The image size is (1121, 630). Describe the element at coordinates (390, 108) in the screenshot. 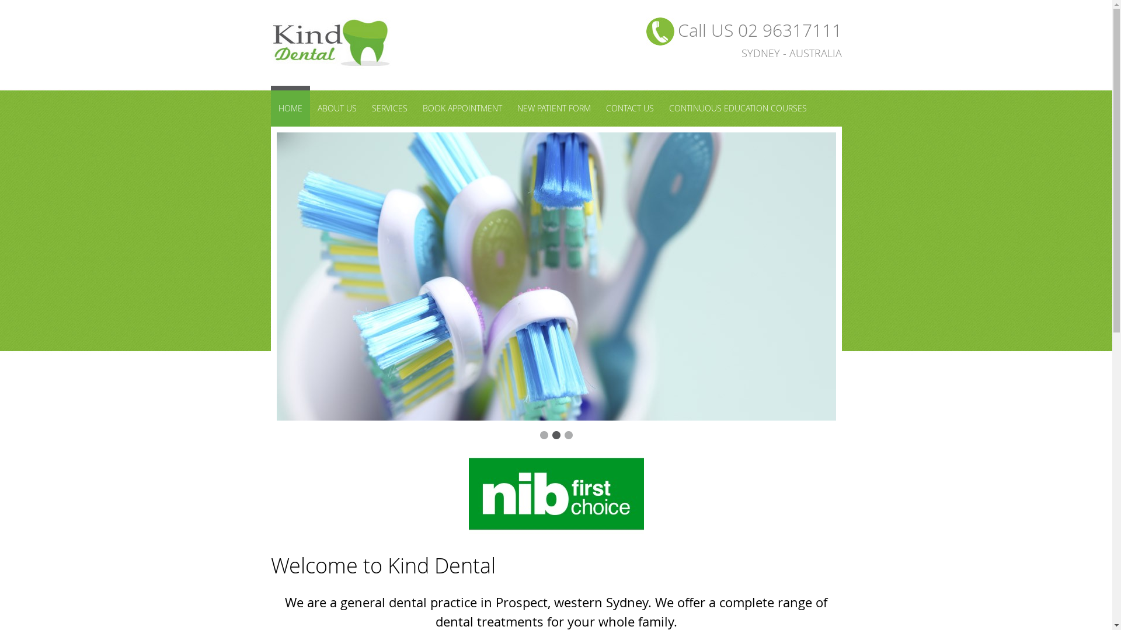

I see `SERVICES` at that location.